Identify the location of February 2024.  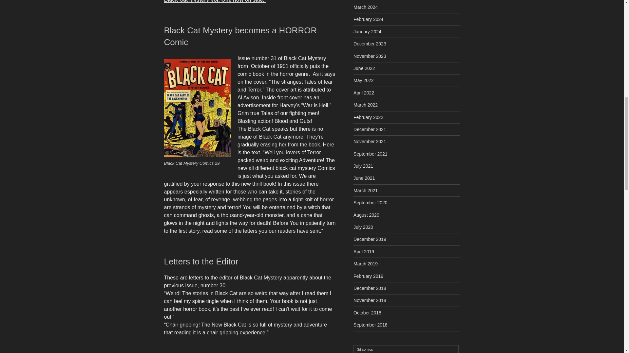
(368, 19).